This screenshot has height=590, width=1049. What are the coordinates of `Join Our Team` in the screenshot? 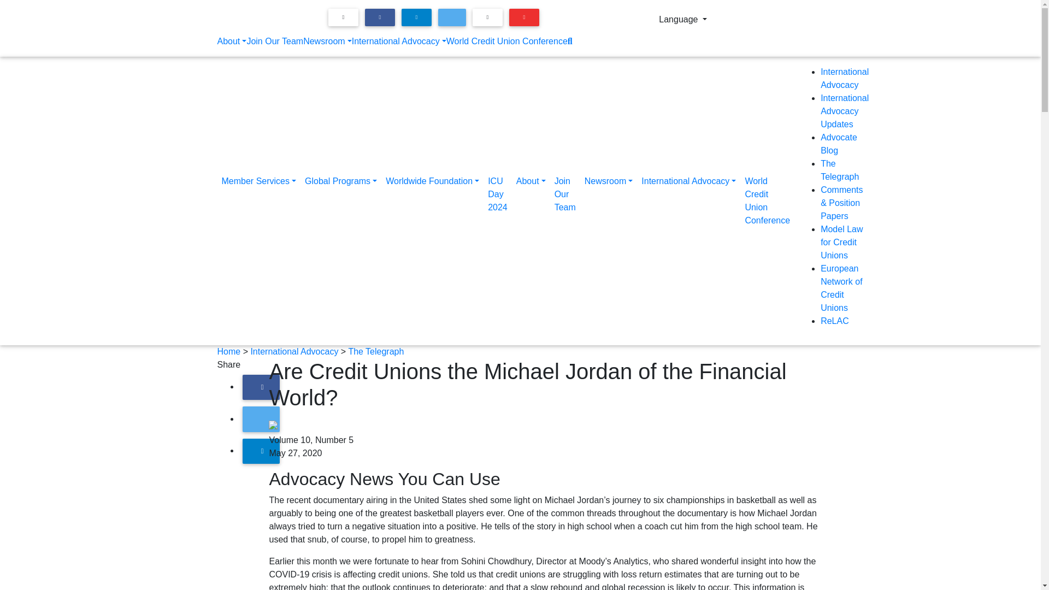 It's located at (274, 42).